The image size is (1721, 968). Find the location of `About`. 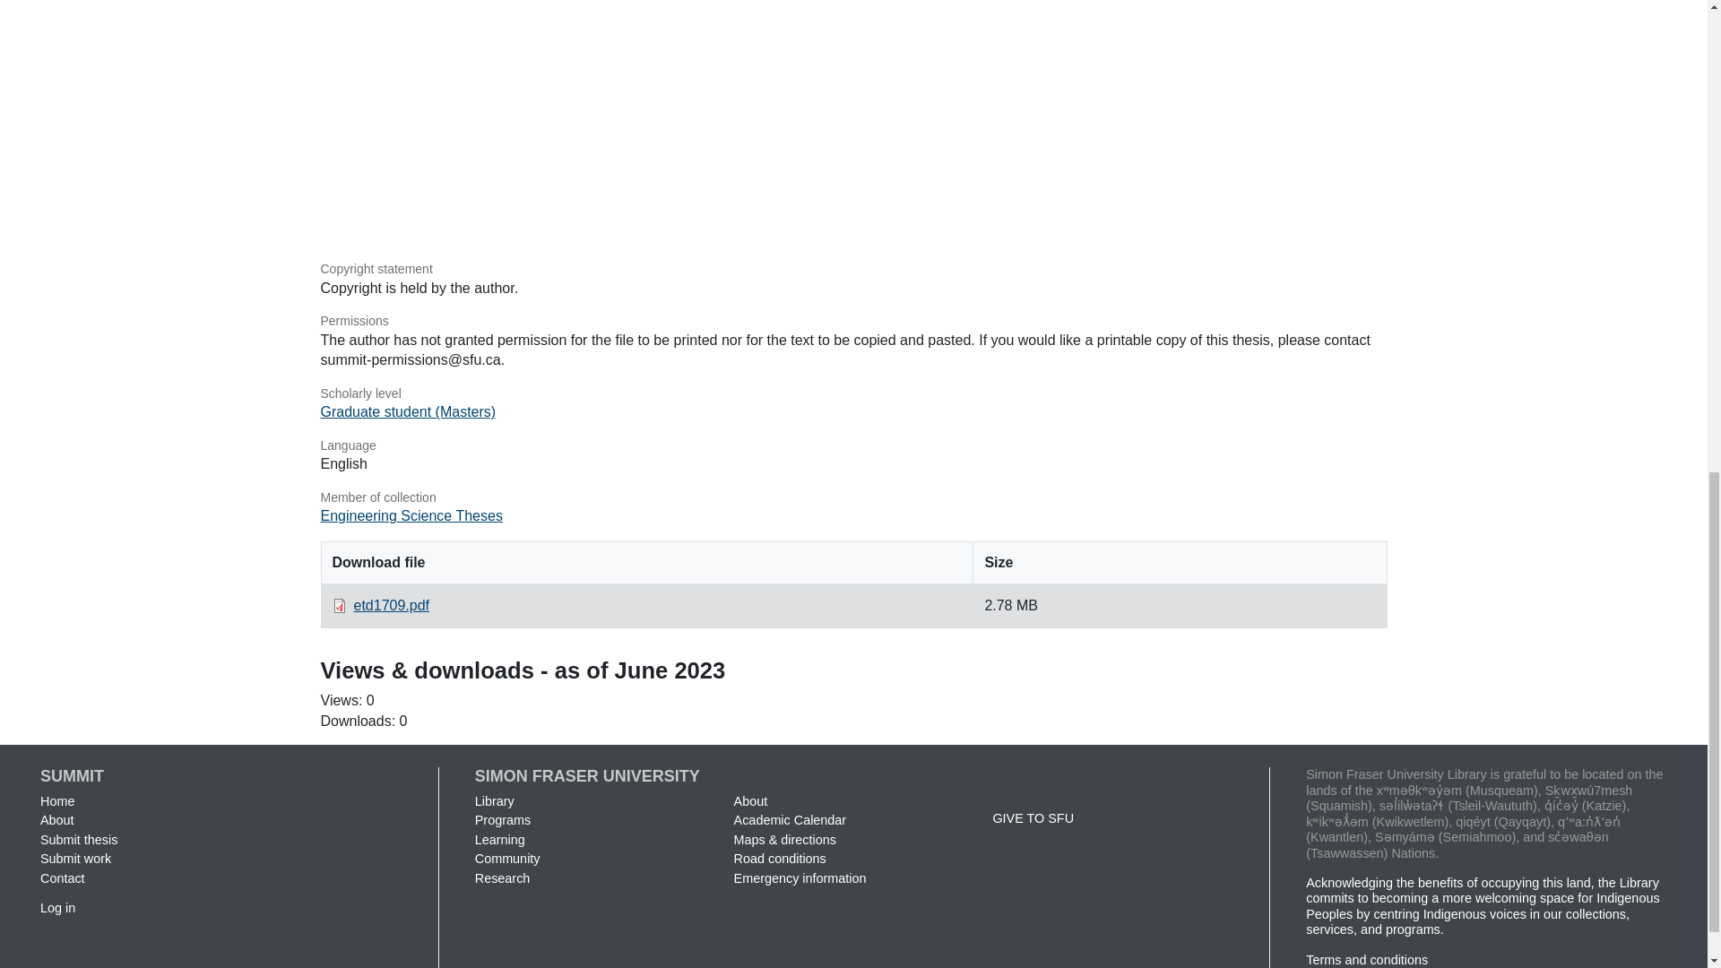

About is located at coordinates (56, 820).